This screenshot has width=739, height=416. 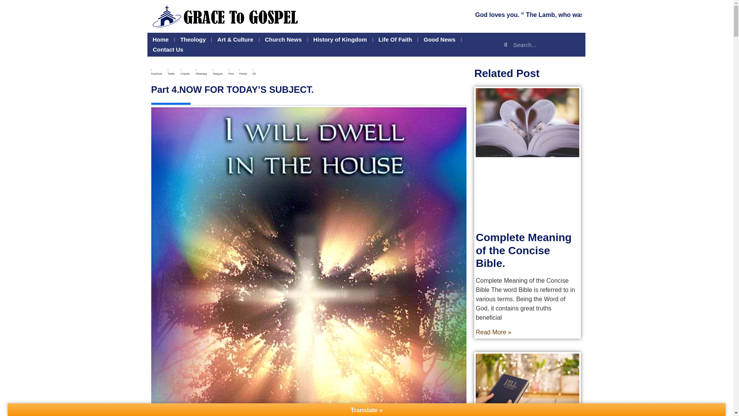 What do you see at coordinates (193, 39) in the screenshot?
I see `Theology` at bounding box center [193, 39].